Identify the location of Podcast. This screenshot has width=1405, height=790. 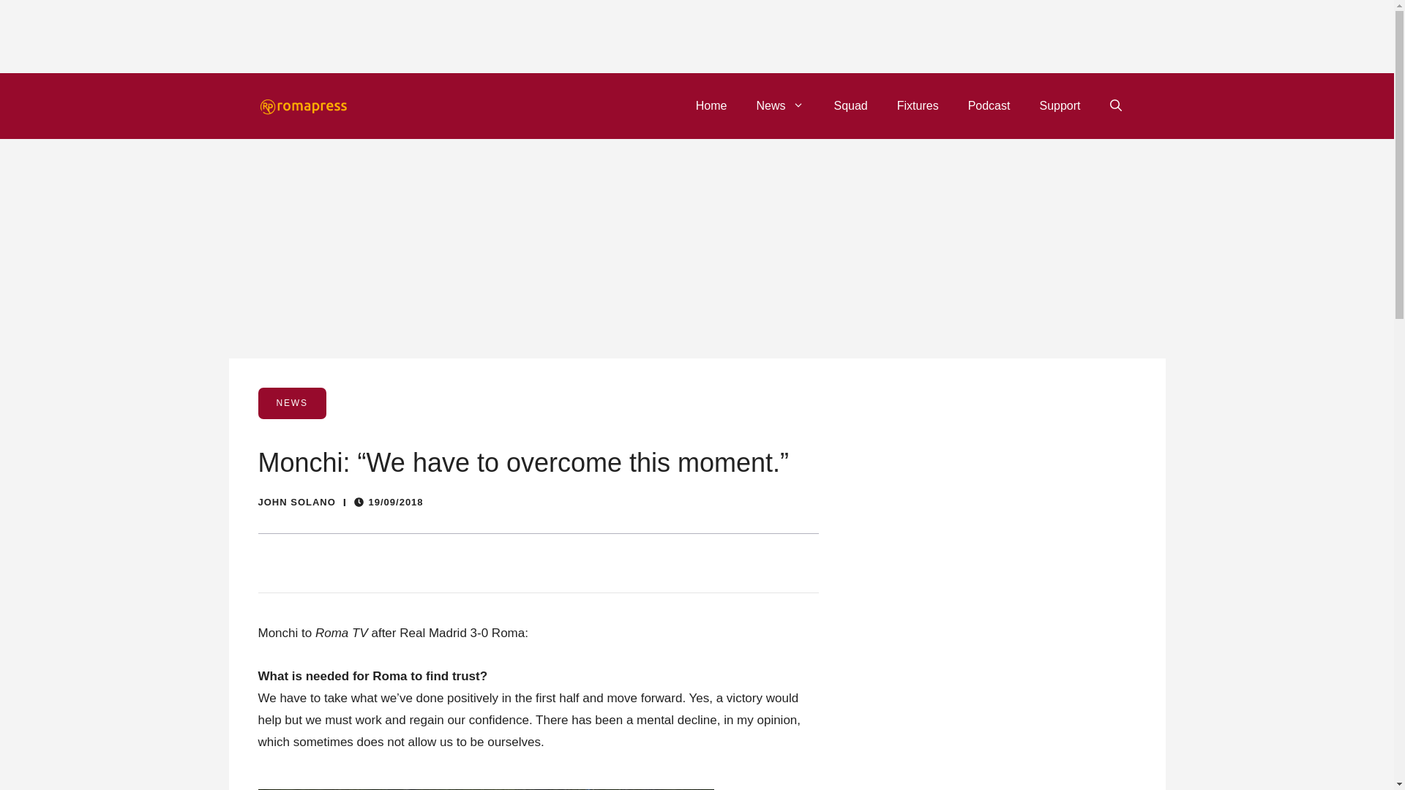
(989, 105).